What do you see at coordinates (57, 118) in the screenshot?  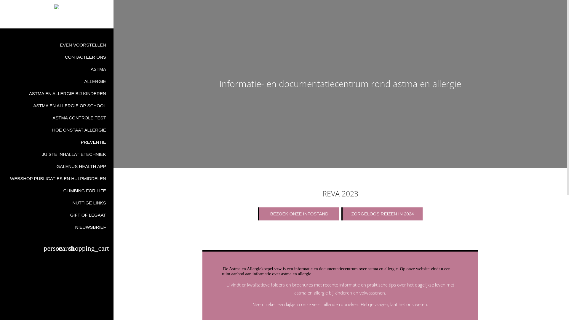 I see `ASTMA CONTROLE TEST` at bounding box center [57, 118].